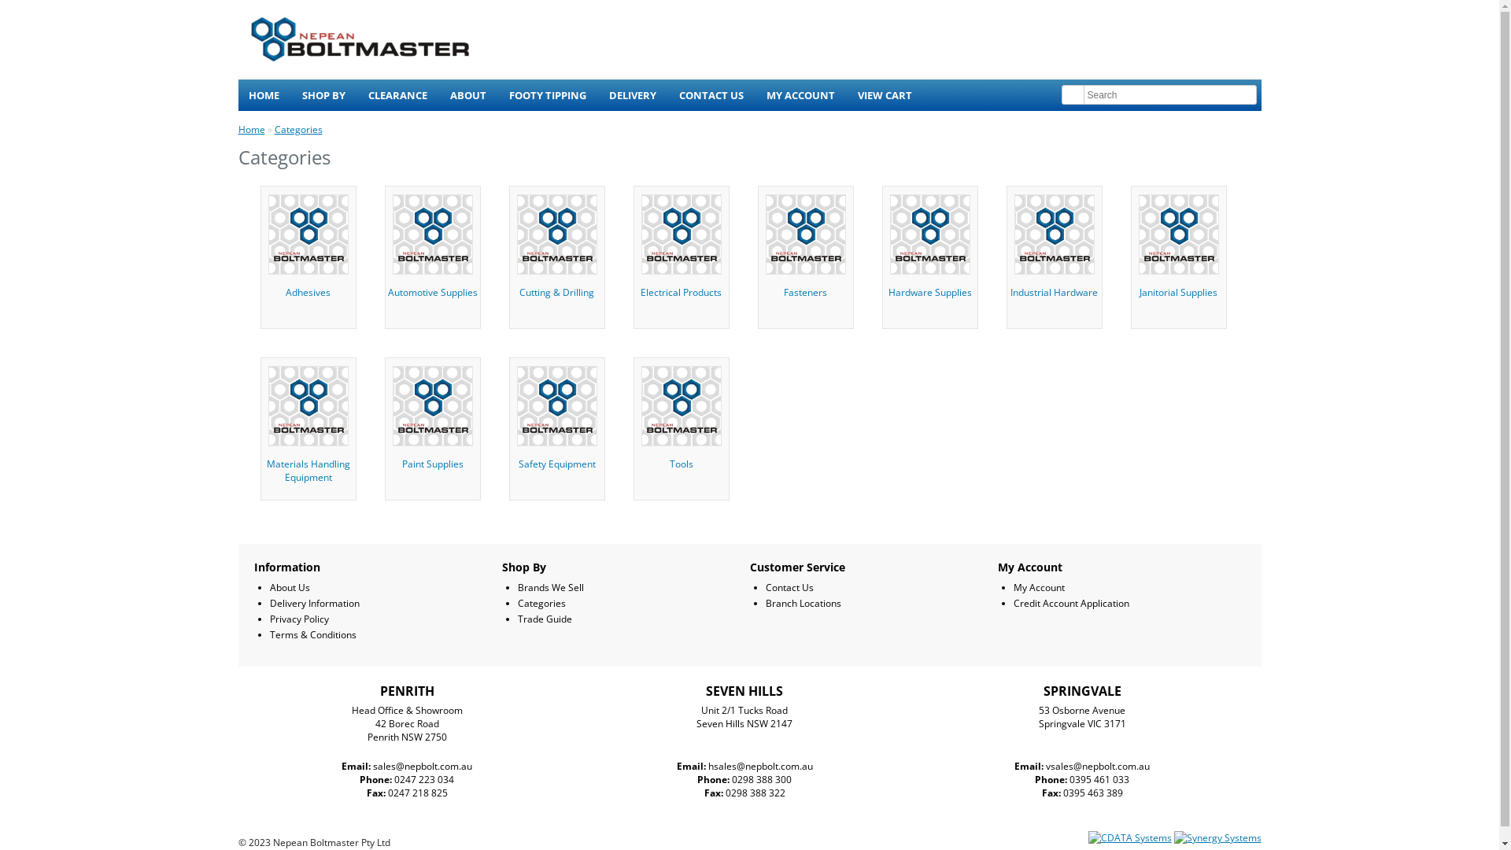 This screenshot has width=1511, height=850. I want to click on About Us, so click(290, 587).